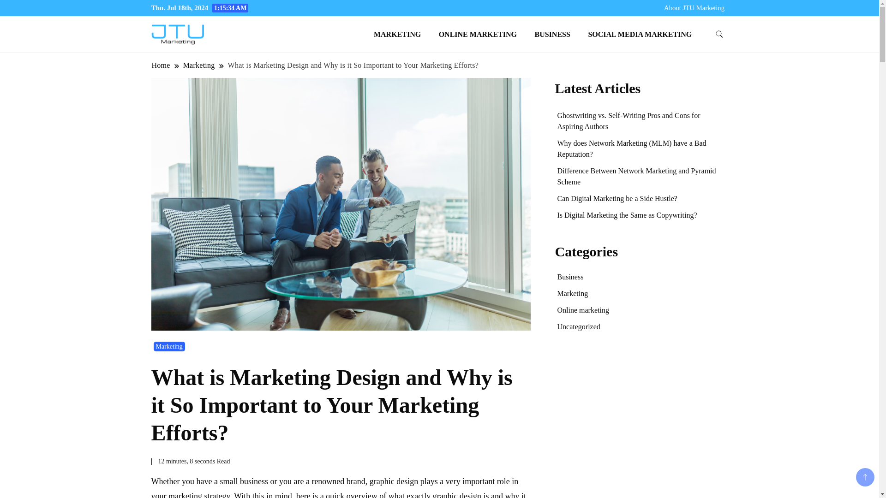 The height and width of the screenshot is (498, 886). I want to click on About JTU Marketing, so click(694, 7).